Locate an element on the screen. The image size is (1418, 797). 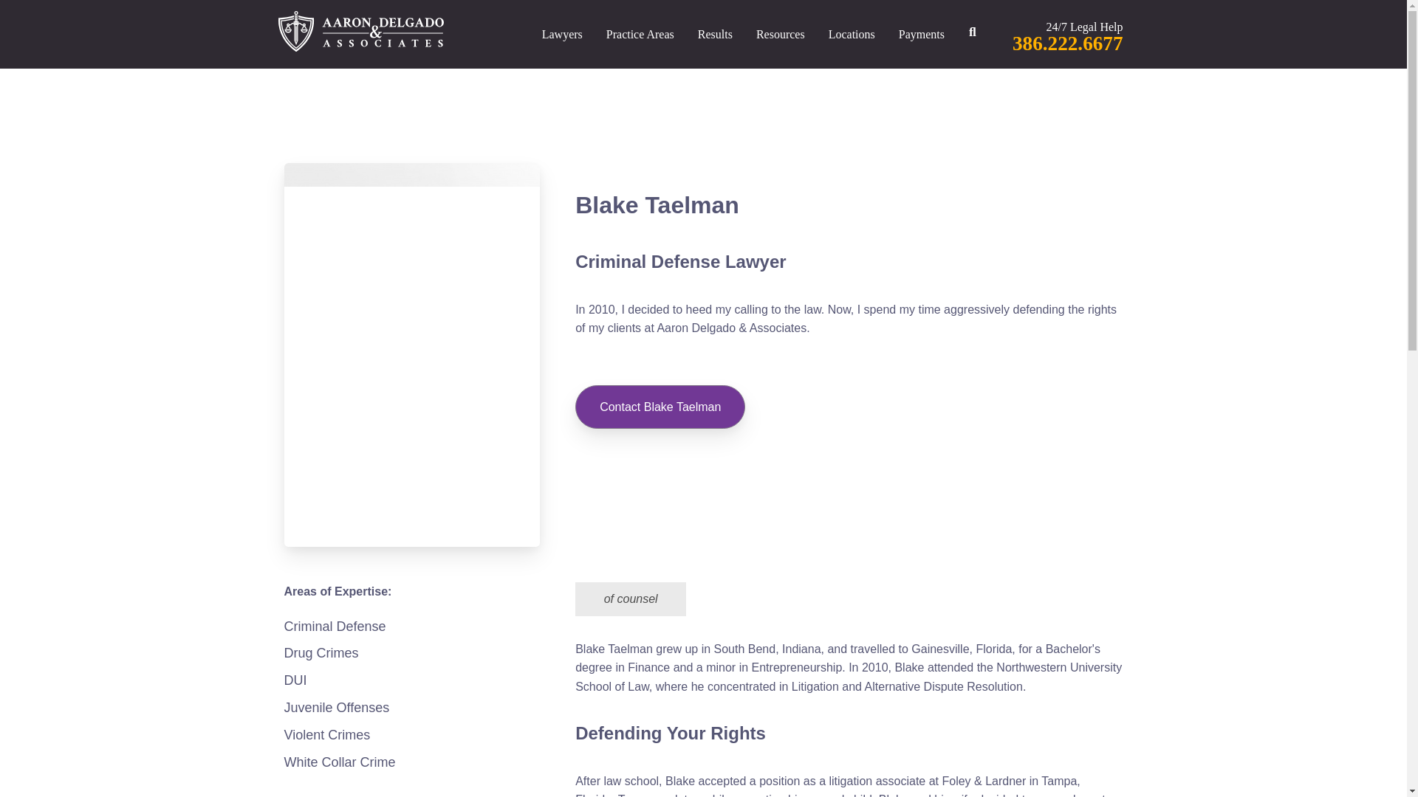
Resources is located at coordinates (780, 34).